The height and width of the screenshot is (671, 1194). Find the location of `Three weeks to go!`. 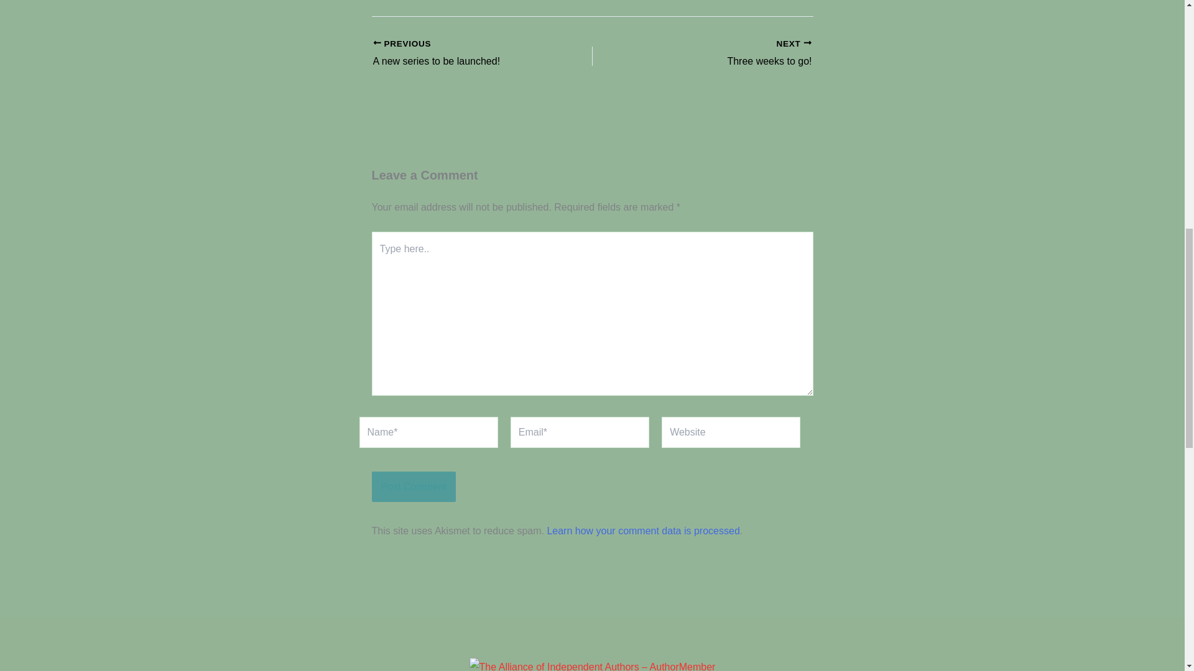

Three weeks to go! is located at coordinates (723, 53).